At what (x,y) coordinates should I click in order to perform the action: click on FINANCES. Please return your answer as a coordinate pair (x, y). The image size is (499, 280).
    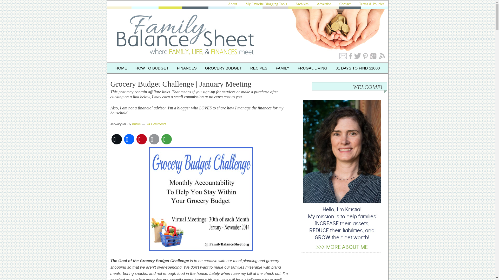
    Looking at the image, I should click on (187, 68).